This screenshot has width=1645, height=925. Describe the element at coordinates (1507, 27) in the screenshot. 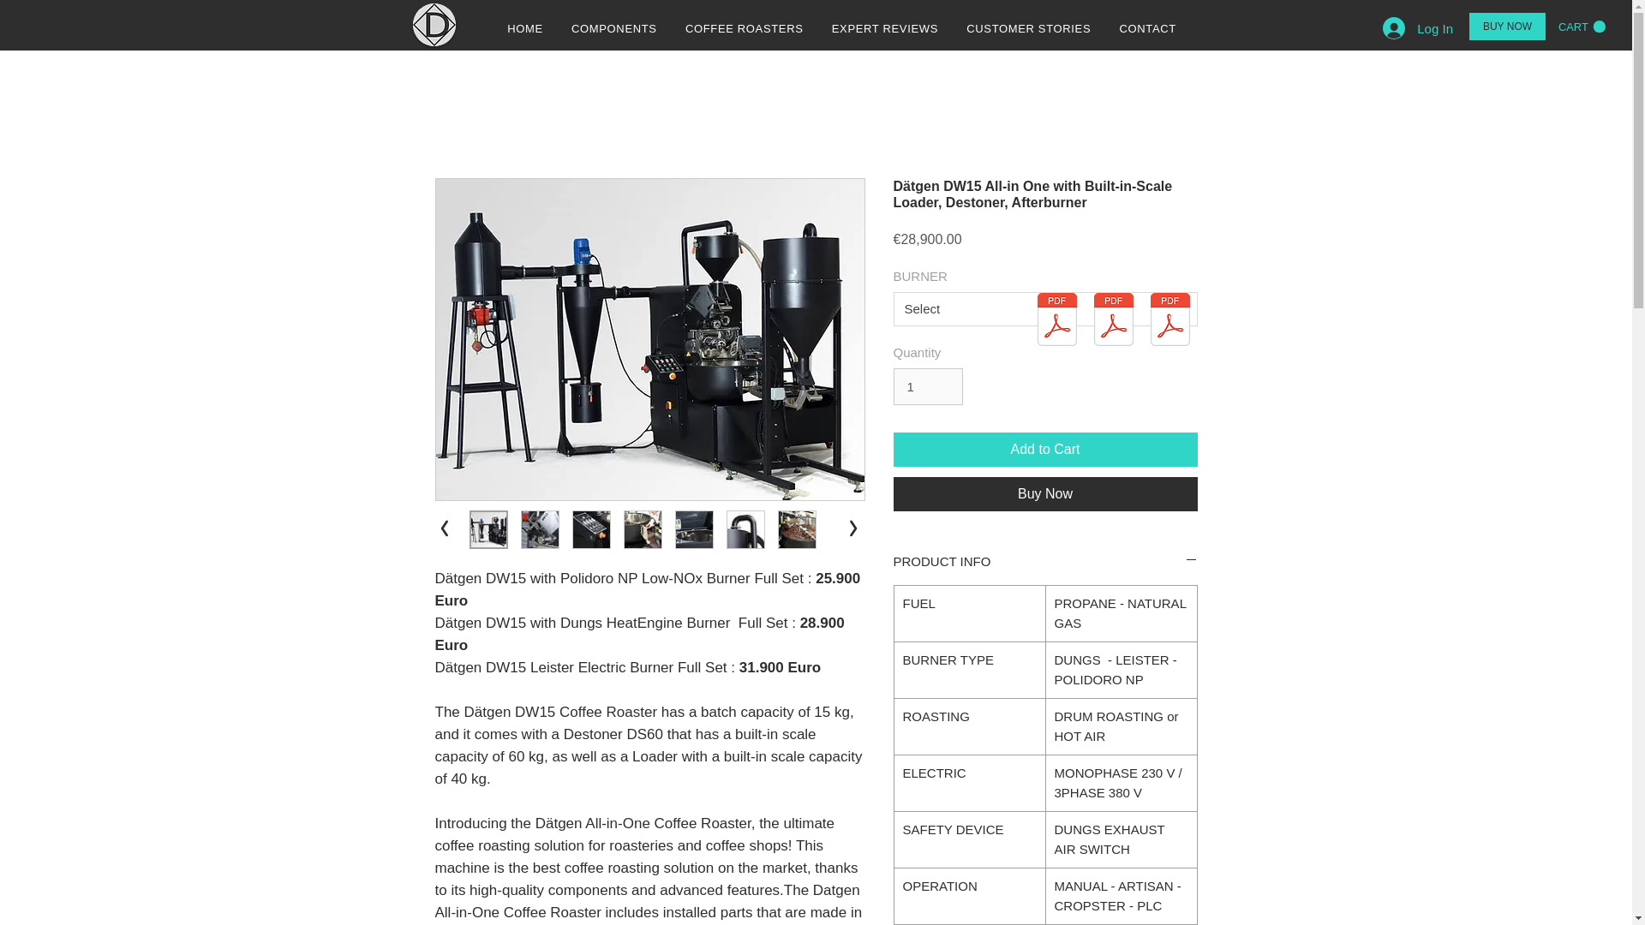

I see `BUY NOW` at that location.